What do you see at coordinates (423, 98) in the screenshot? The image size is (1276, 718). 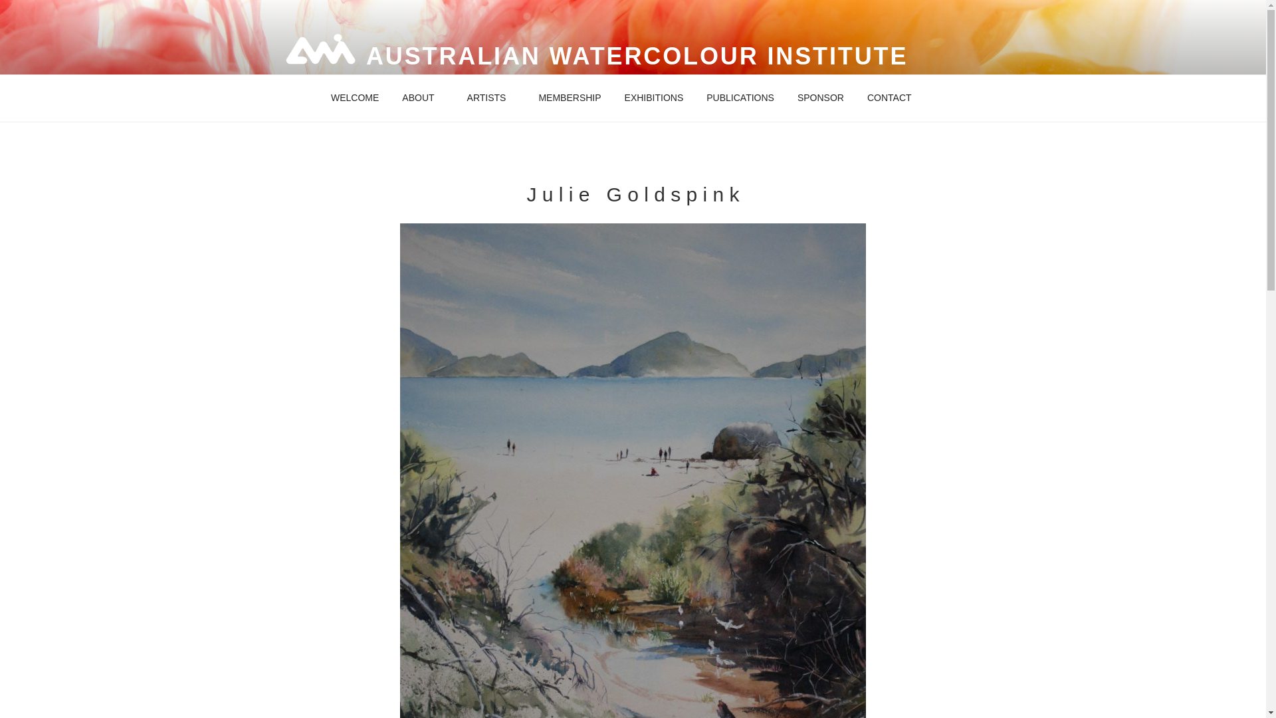 I see `ABOUT` at bounding box center [423, 98].